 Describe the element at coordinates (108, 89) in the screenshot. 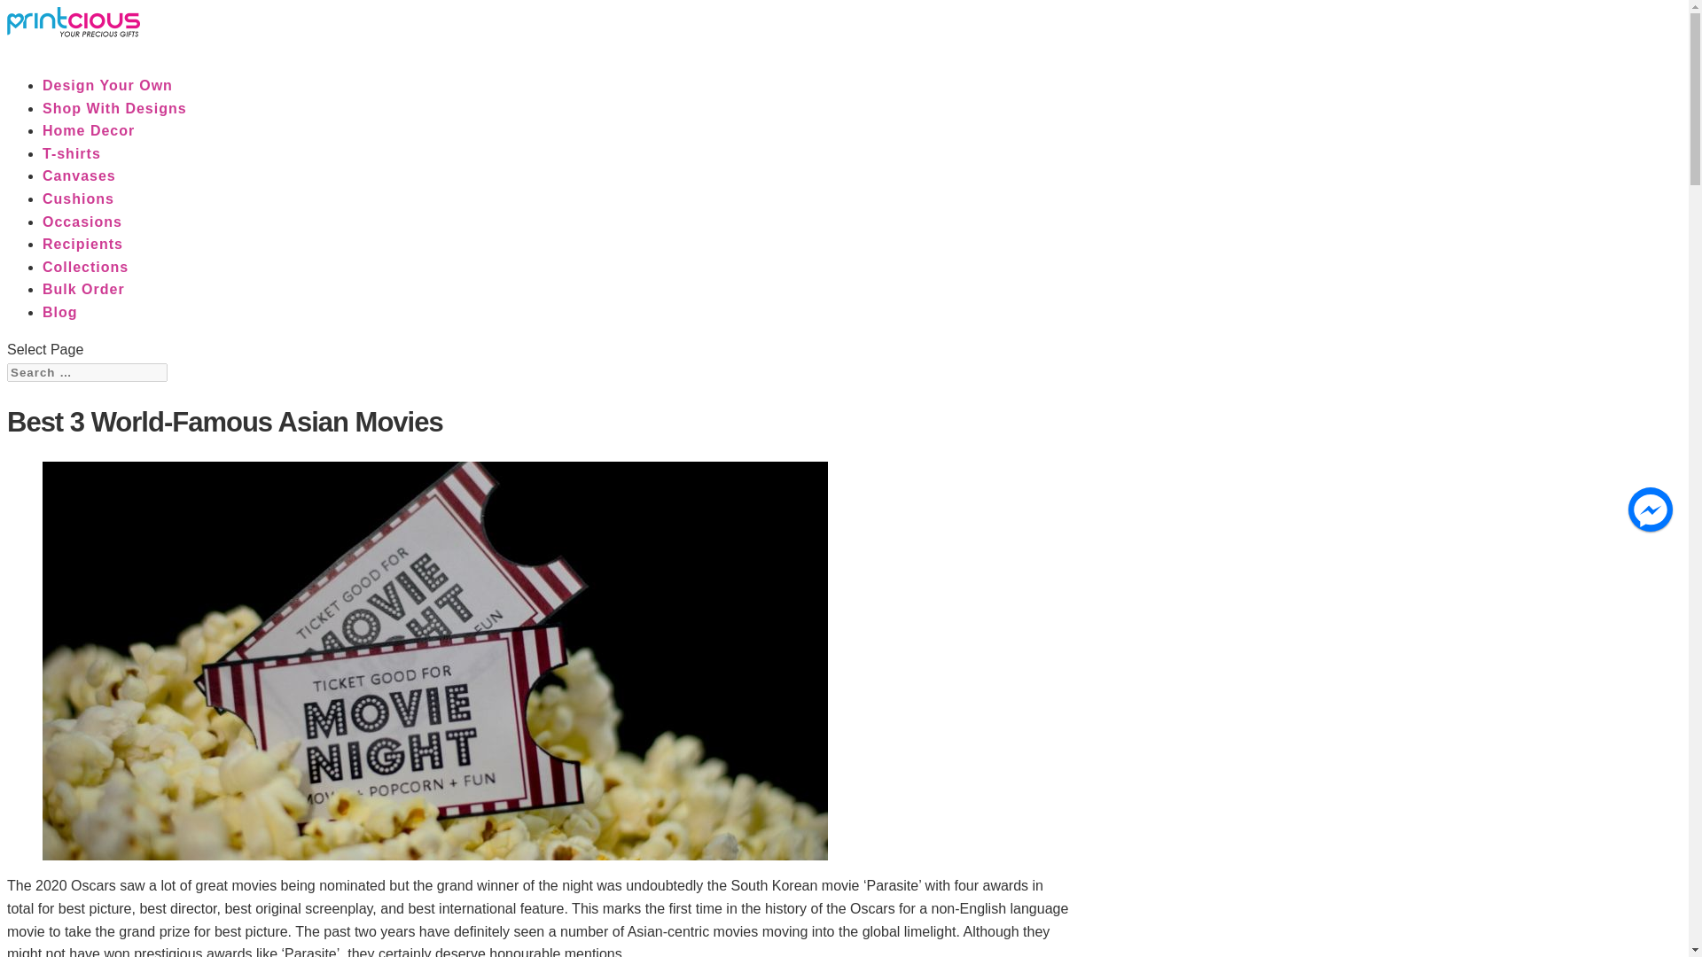

I see `Design Your Own` at that location.